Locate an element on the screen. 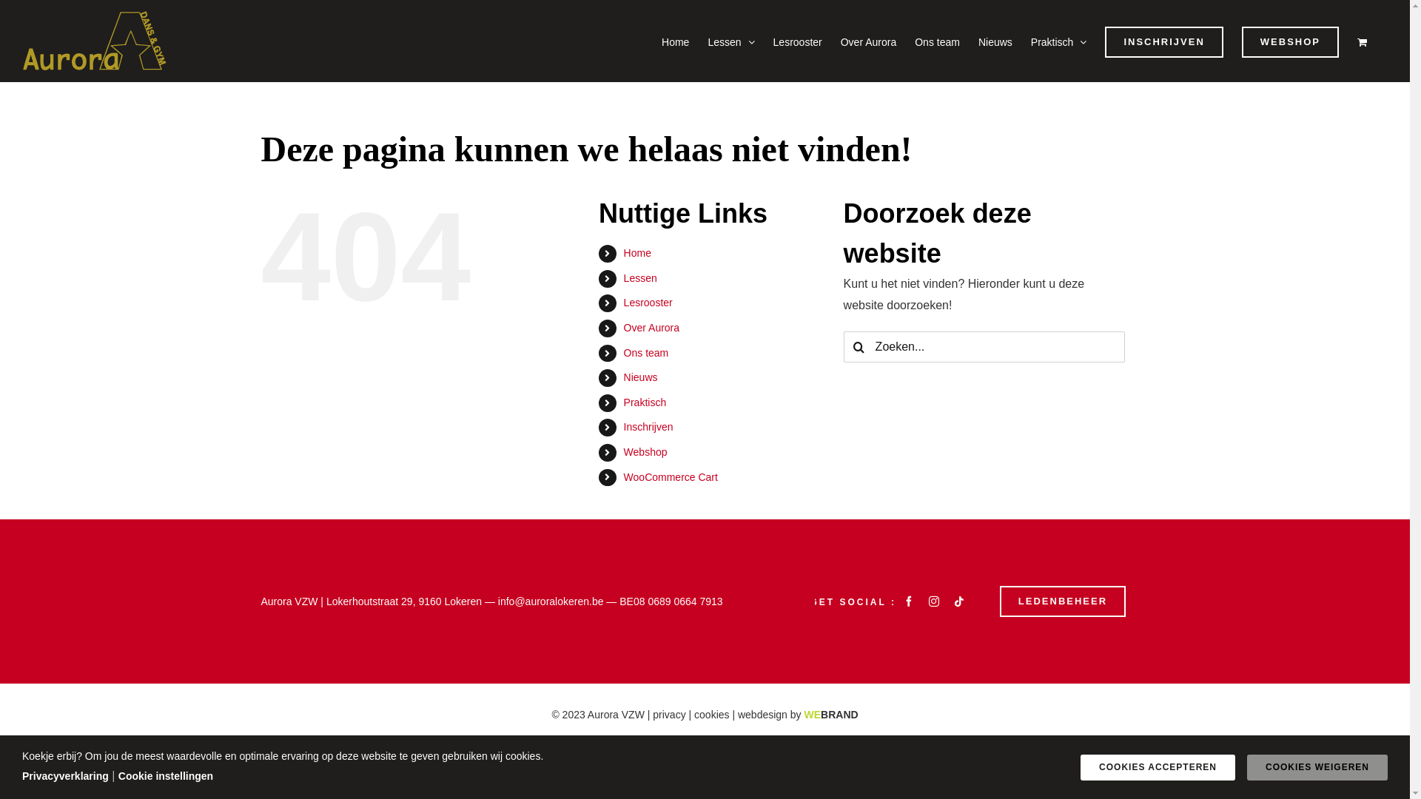 The height and width of the screenshot is (799, 1421). Home is located at coordinates (638, 253).